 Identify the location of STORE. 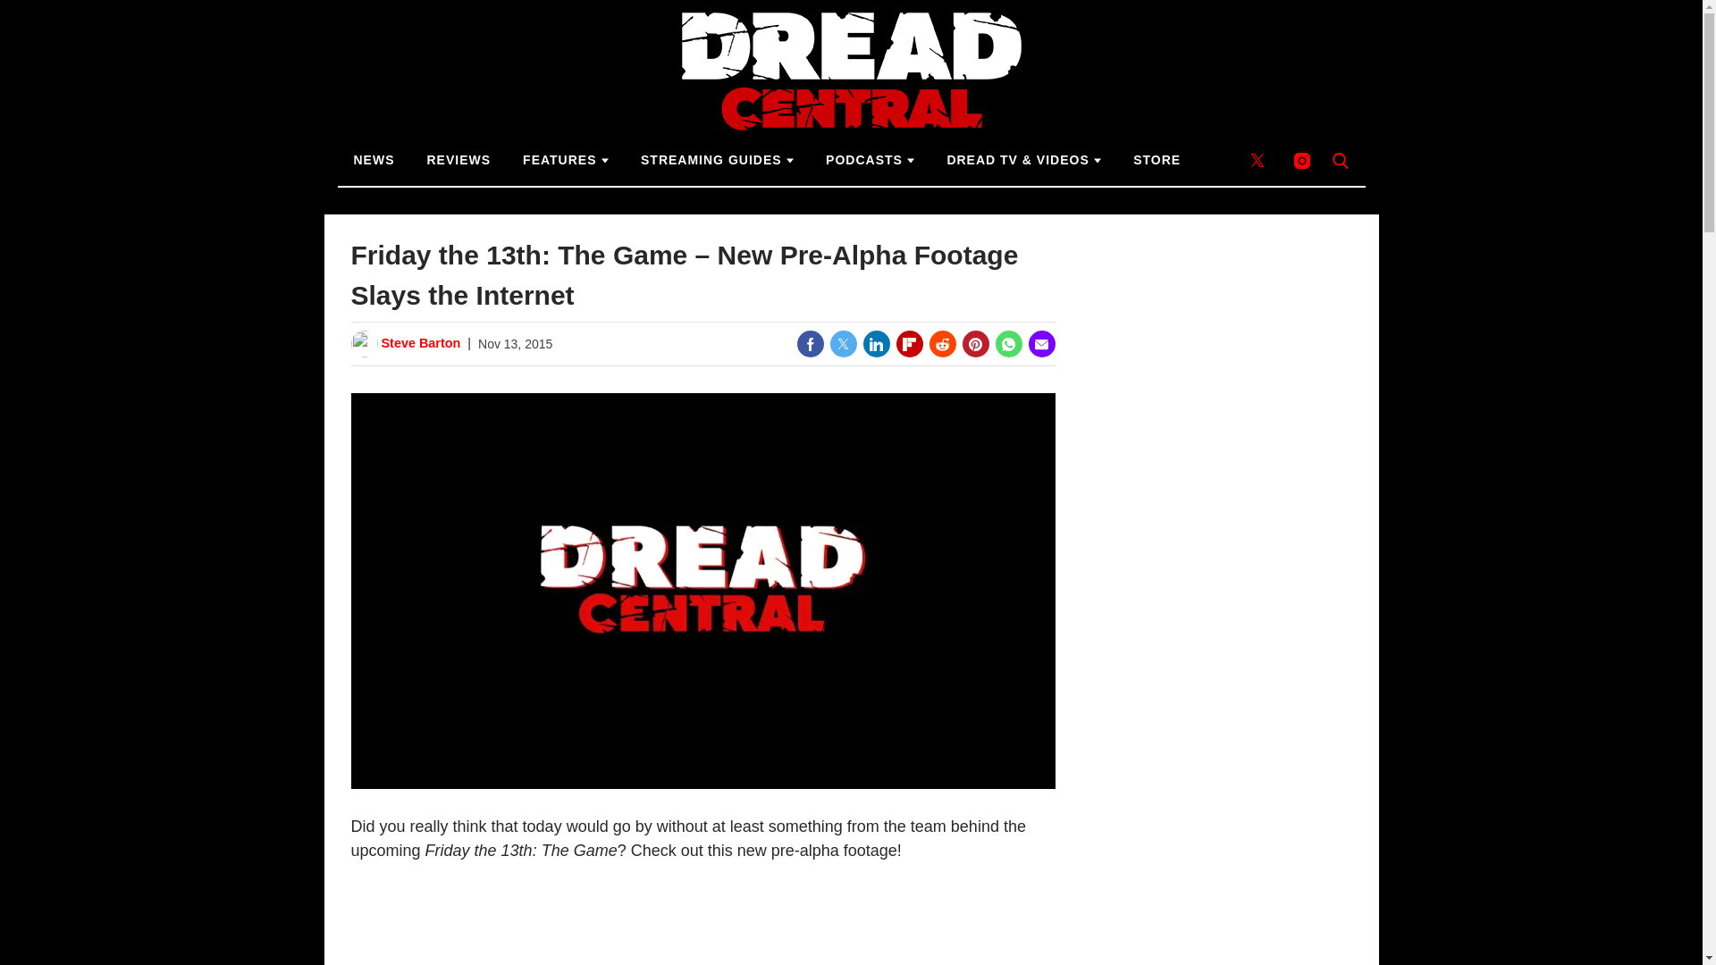
(1157, 161).